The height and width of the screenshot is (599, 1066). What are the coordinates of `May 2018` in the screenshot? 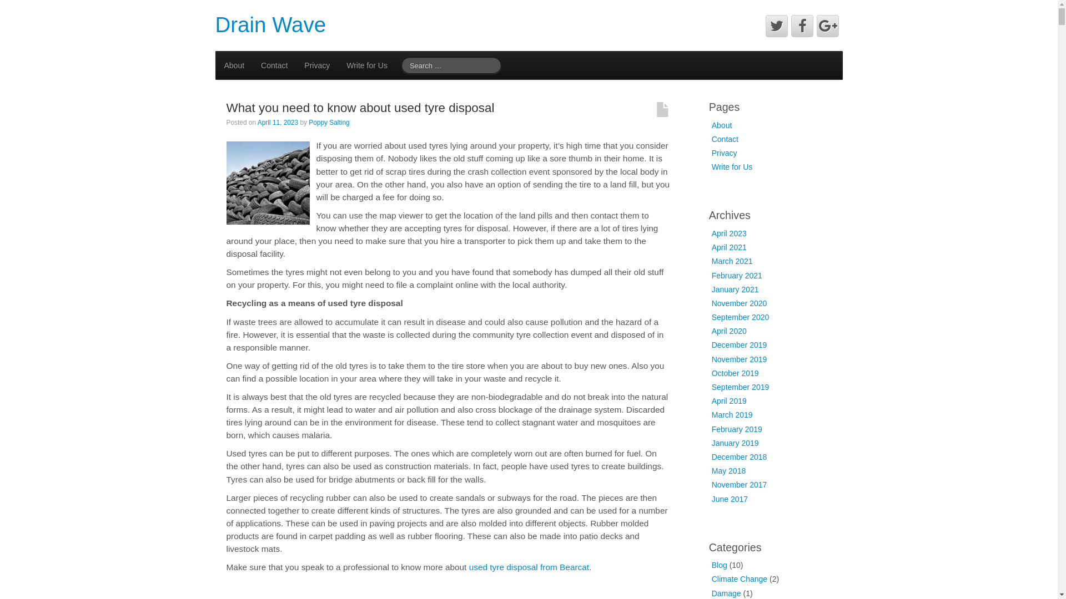 It's located at (728, 471).